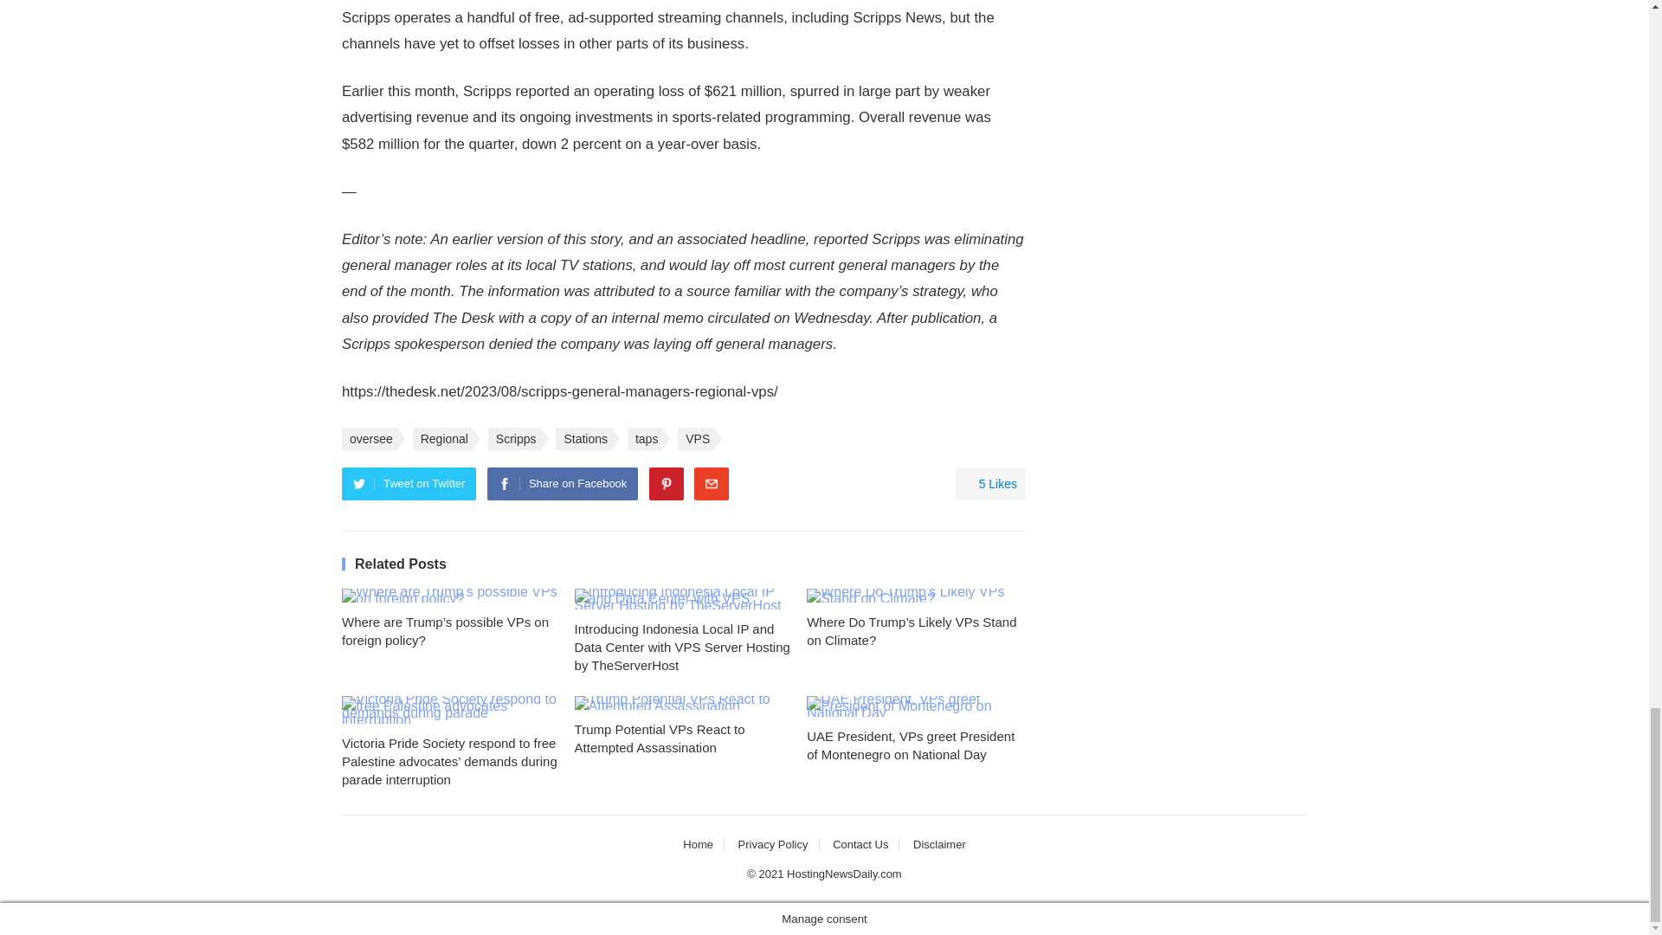 This screenshot has width=1662, height=935. Describe the element at coordinates (369, 438) in the screenshot. I see `oversee` at that location.